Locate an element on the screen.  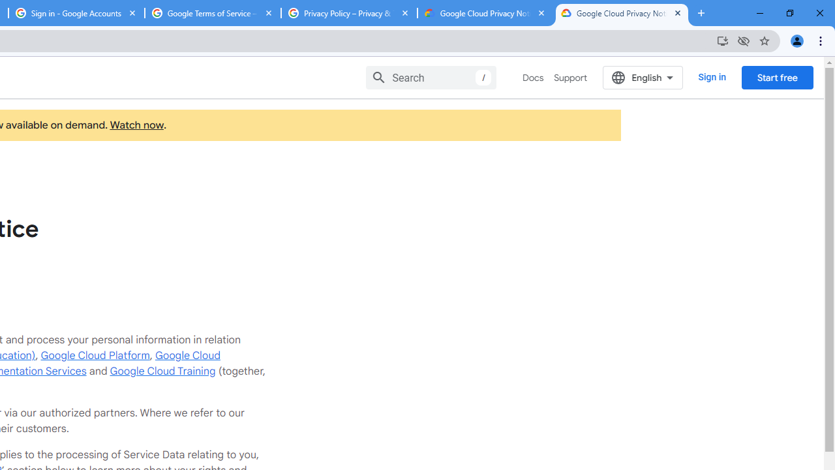
Install Google Cloud is located at coordinates (723, 40).